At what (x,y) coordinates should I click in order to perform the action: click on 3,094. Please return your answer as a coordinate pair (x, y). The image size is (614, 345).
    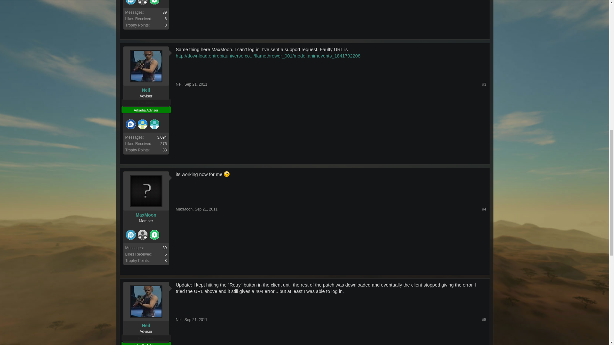
    Looking at the image, I should click on (162, 137).